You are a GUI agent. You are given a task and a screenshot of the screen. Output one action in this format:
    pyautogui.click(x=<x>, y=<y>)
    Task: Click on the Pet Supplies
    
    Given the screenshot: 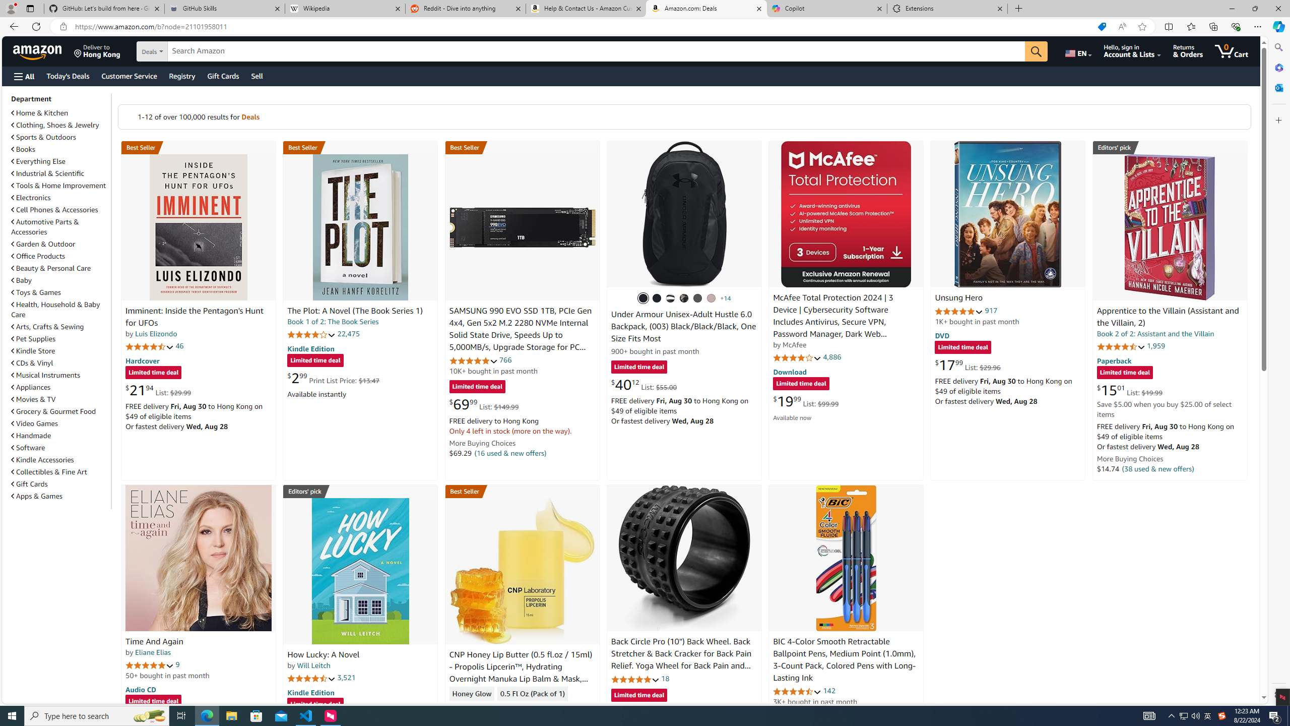 What is the action you would take?
    pyautogui.click(x=33, y=339)
    